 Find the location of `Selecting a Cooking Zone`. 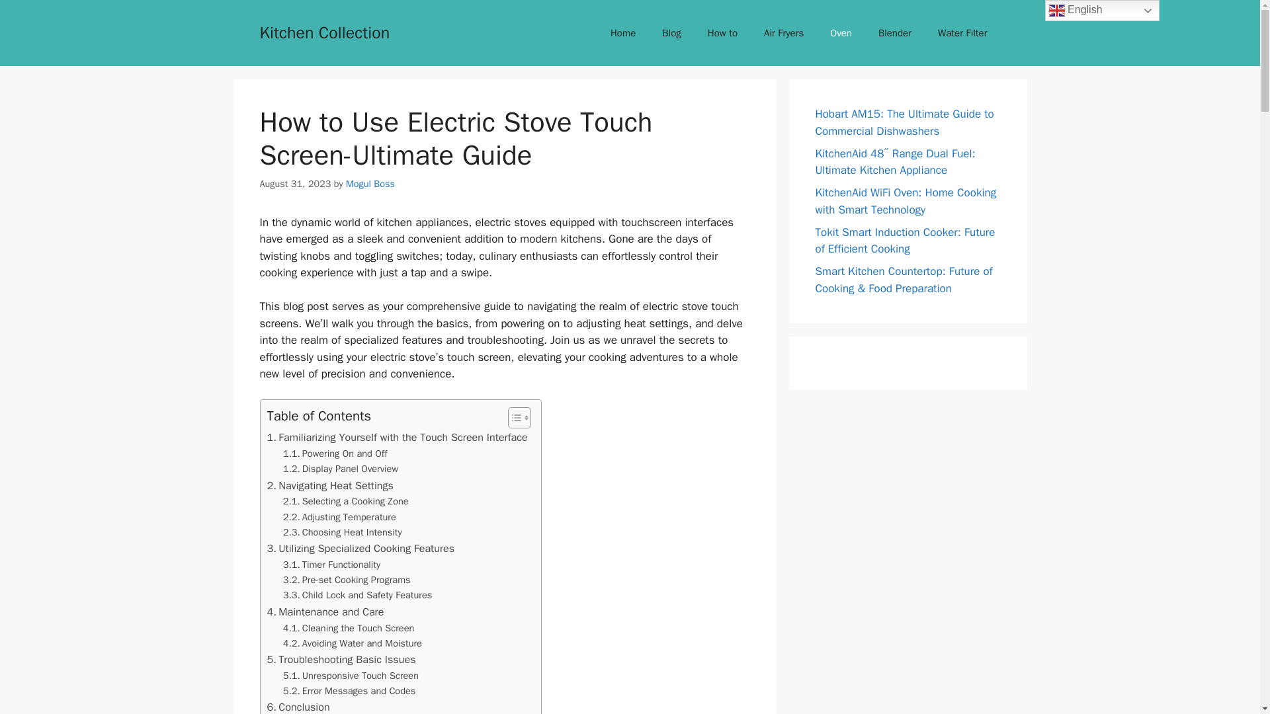

Selecting a Cooking Zone is located at coordinates (346, 501).